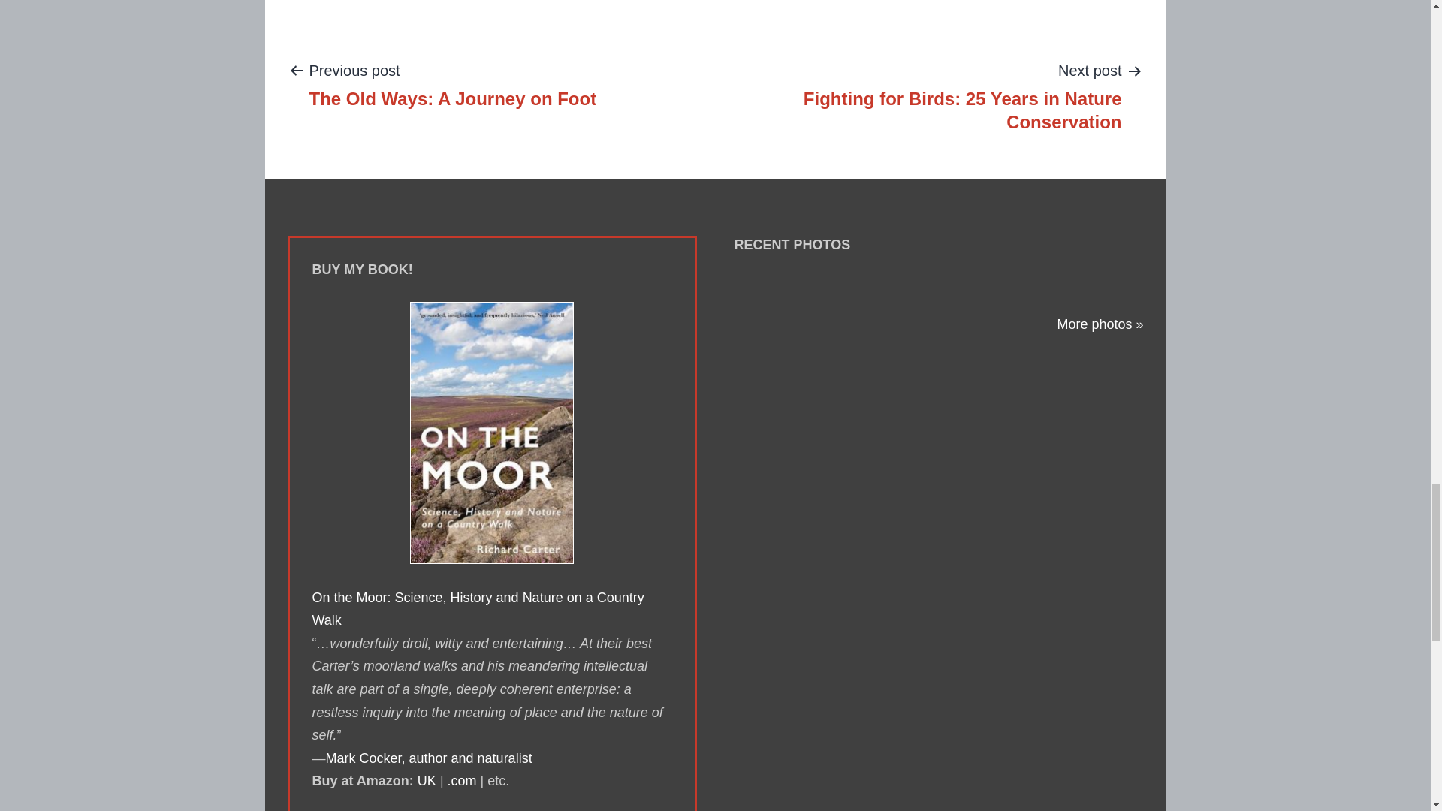 Image resolution: width=1442 pixels, height=811 pixels. Describe the element at coordinates (478, 610) in the screenshot. I see `On the Moor: Science, History and Nature on a Country Walk` at that location.